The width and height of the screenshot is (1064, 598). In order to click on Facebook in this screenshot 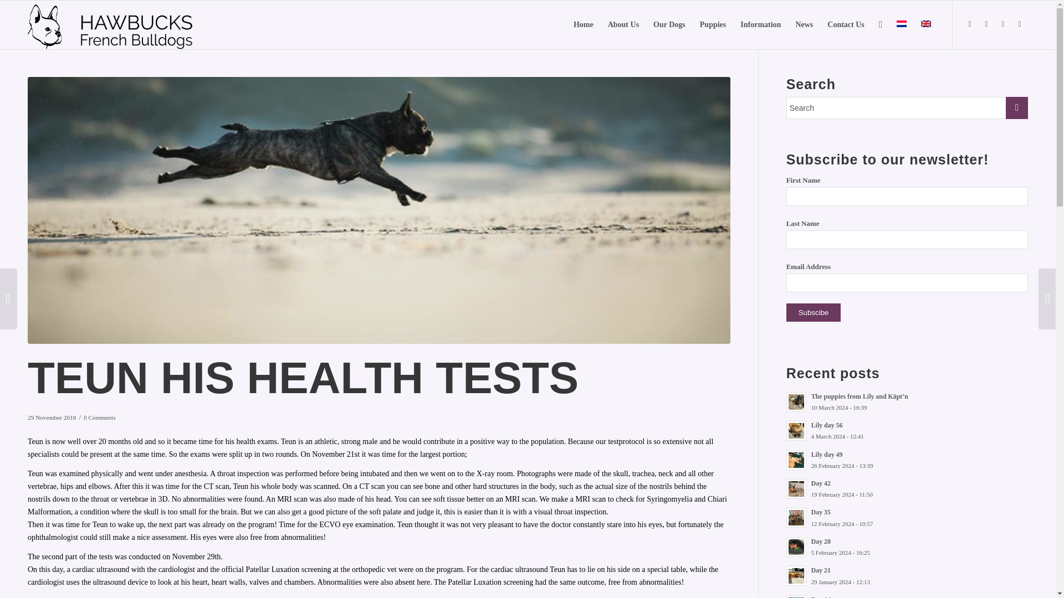, I will do `click(970, 24)`.